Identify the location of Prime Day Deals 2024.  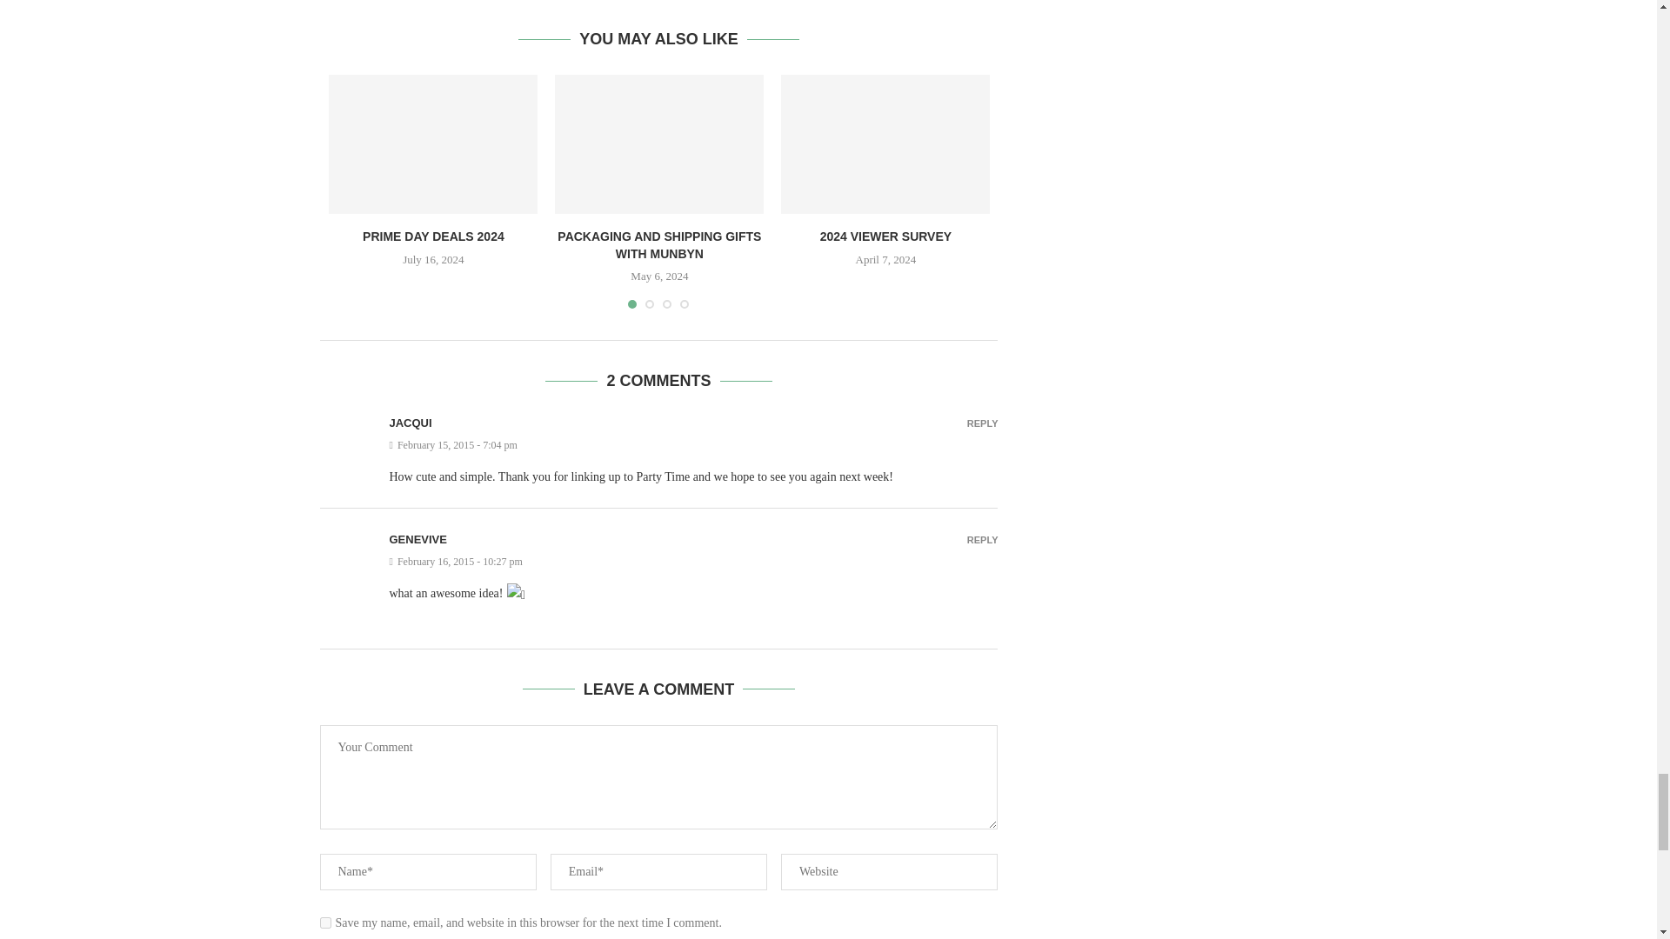
(433, 144).